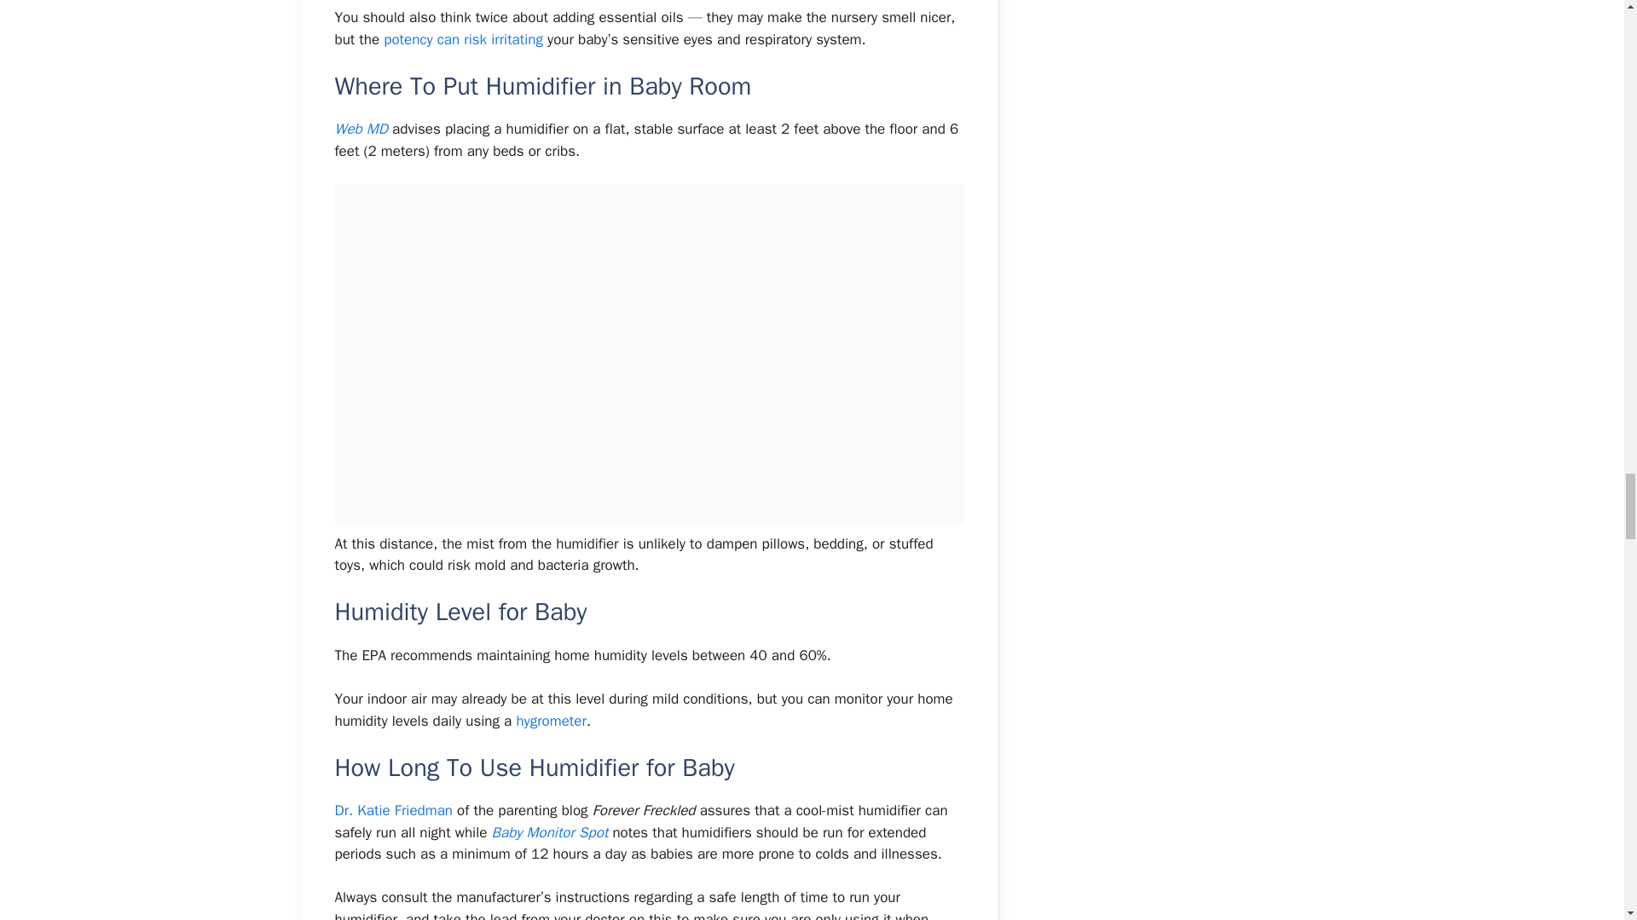 This screenshot has width=1637, height=920. What do you see at coordinates (551, 721) in the screenshot?
I see `hygrometer` at bounding box center [551, 721].